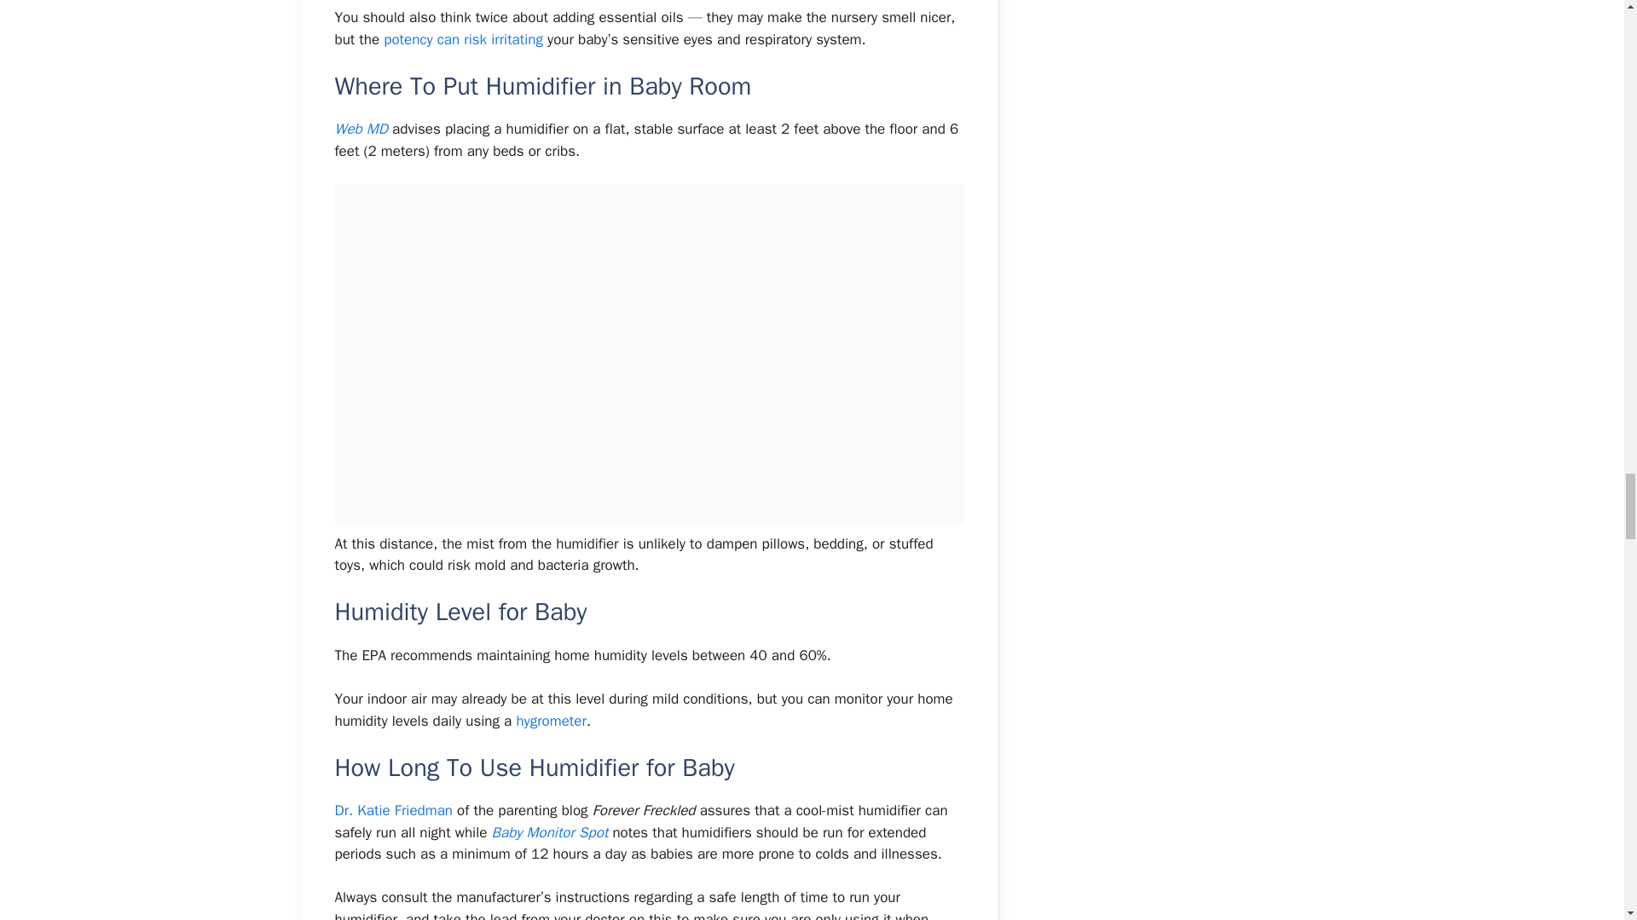 This screenshot has width=1637, height=920. What do you see at coordinates (551, 721) in the screenshot?
I see `hygrometer` at bounding box center [551, 721].